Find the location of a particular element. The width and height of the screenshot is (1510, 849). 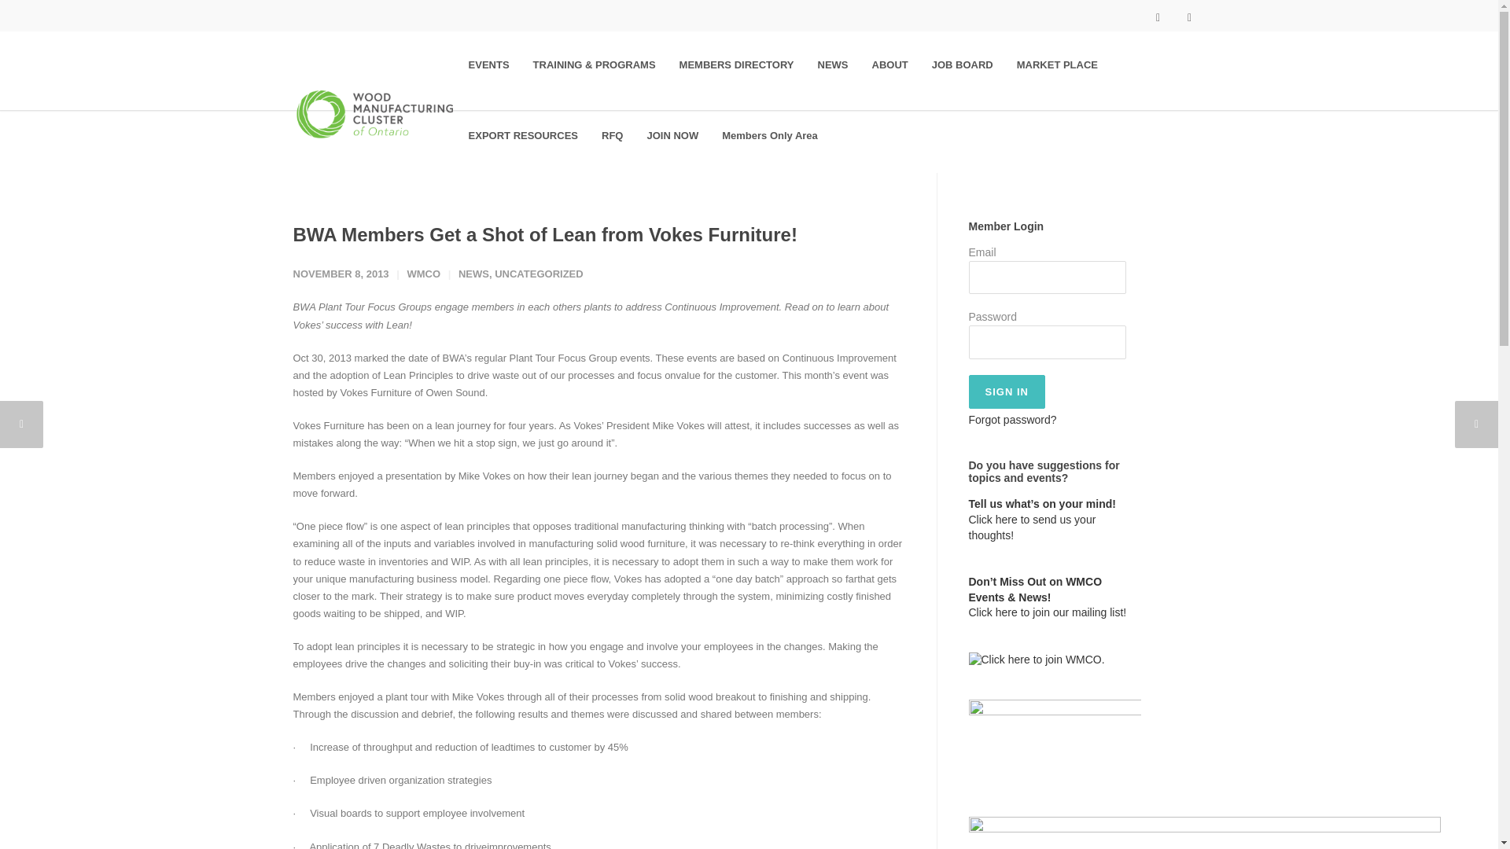

Facebook is located at coordinates (1157, 16).